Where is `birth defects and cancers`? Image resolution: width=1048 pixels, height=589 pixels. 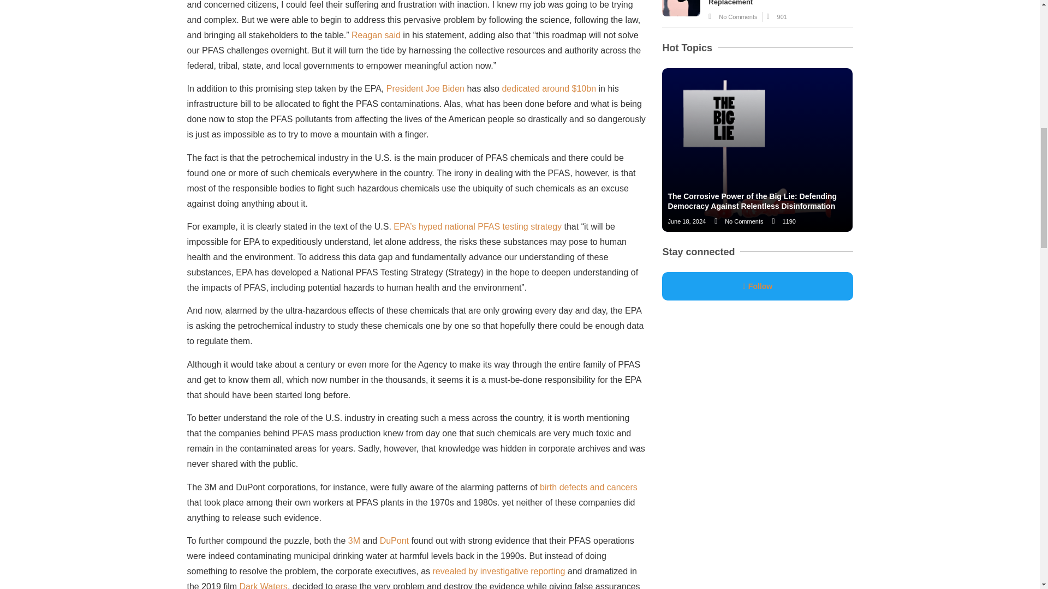
birth defects and cancers is located at coordinates (588, 486).